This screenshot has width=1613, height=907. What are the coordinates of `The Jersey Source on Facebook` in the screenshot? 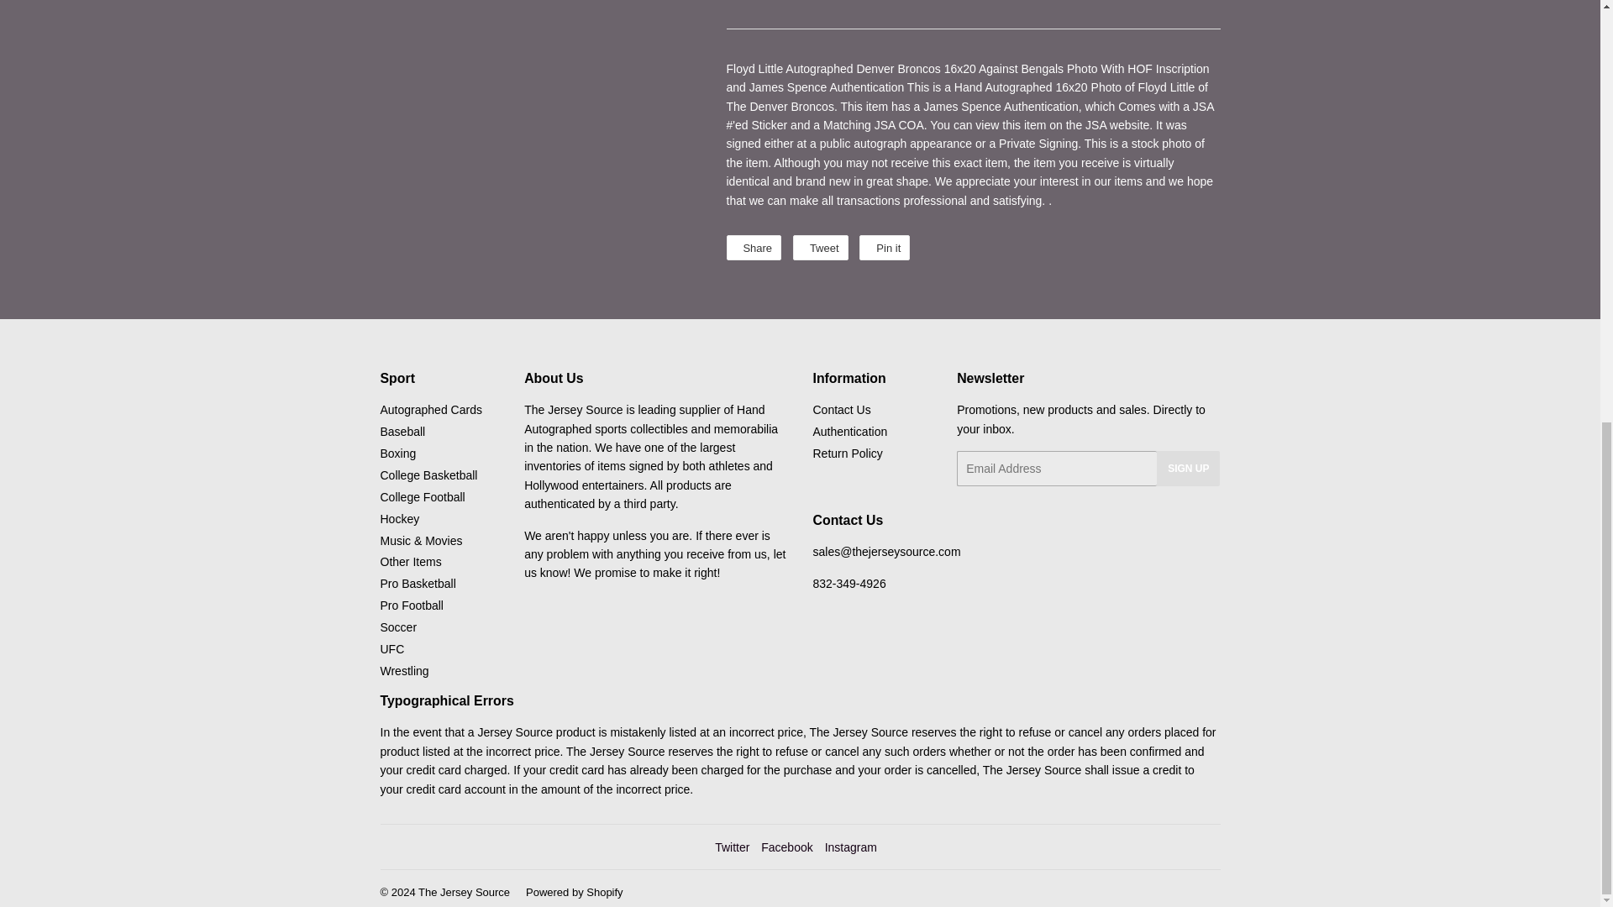 It's located at (786, 847).